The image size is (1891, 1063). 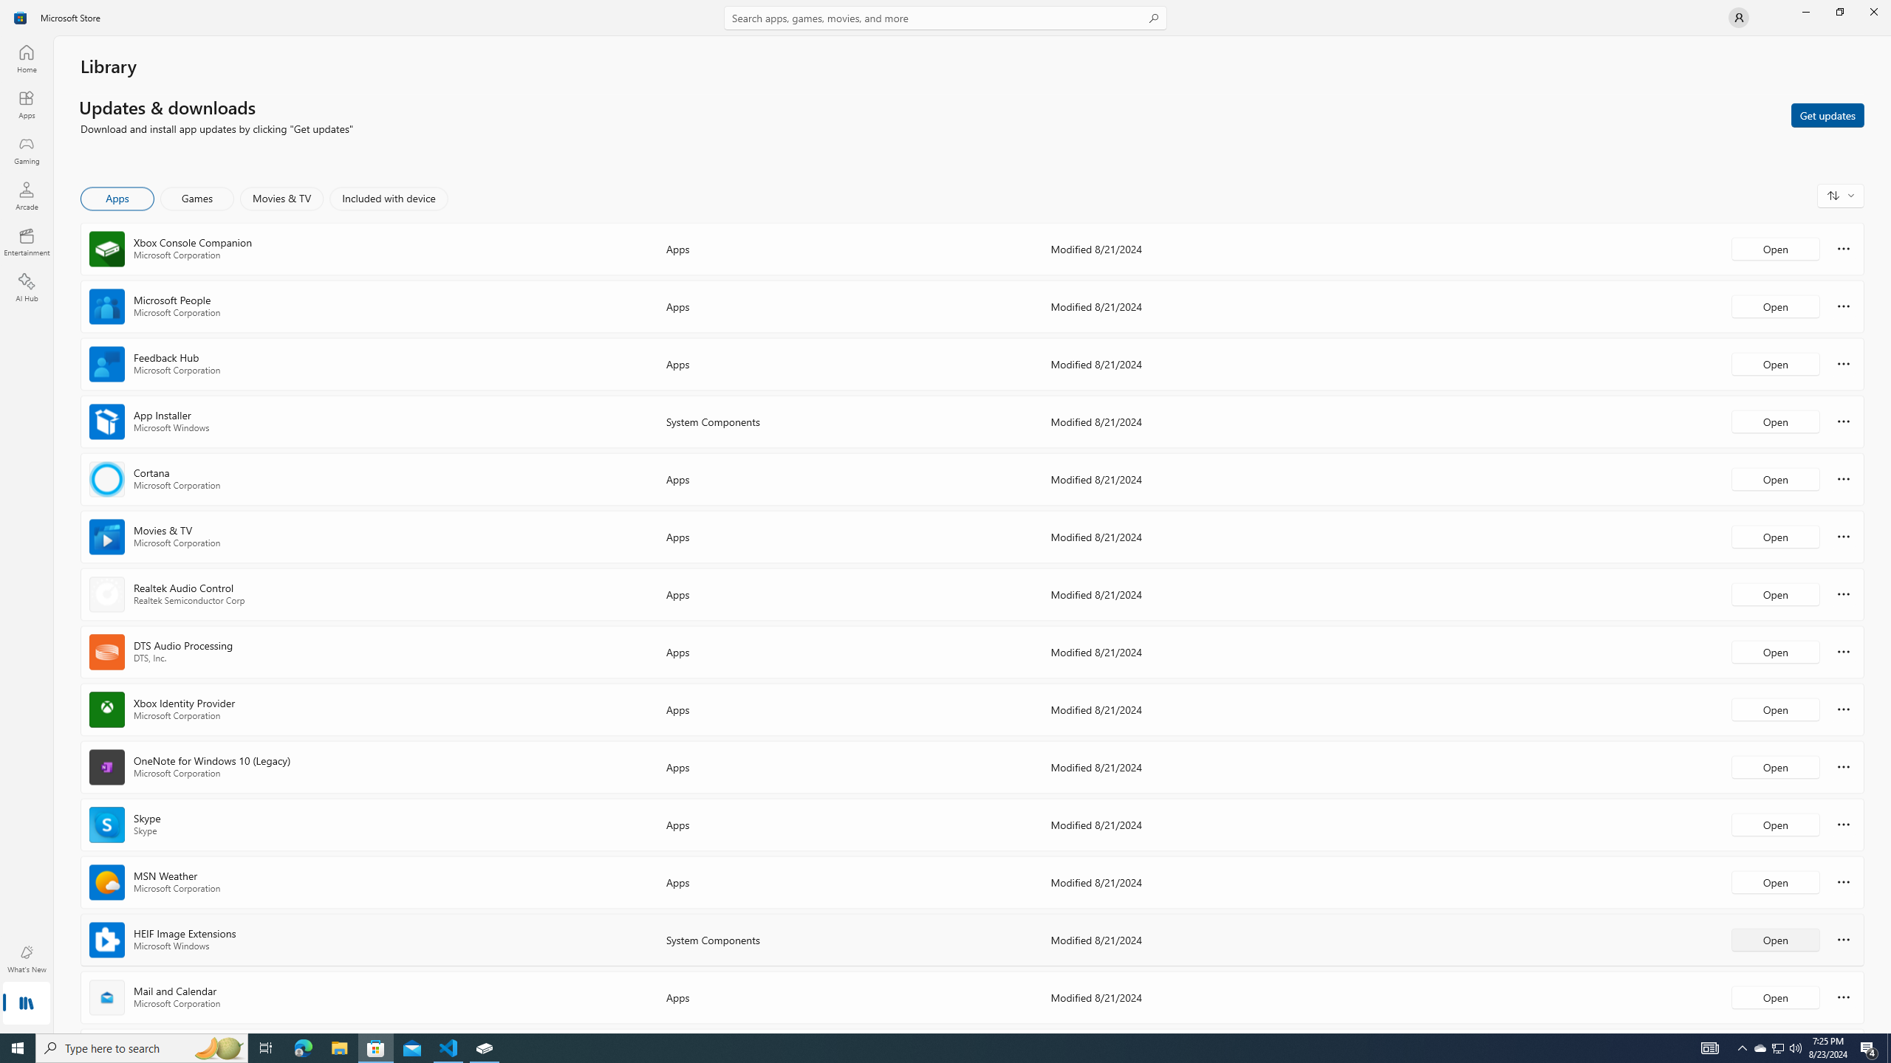 I want to click on More options, so click(x=1844, y=997).